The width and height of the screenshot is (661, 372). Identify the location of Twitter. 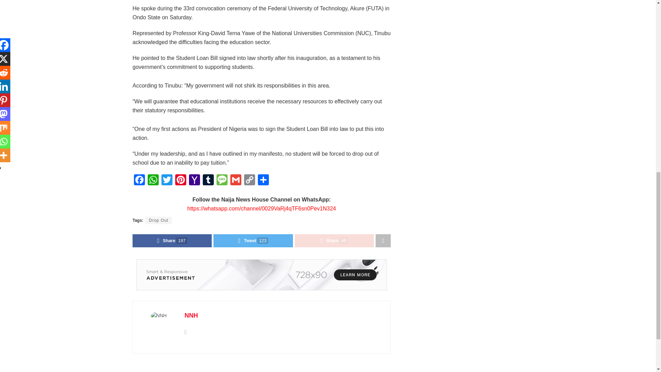
(167, 180).